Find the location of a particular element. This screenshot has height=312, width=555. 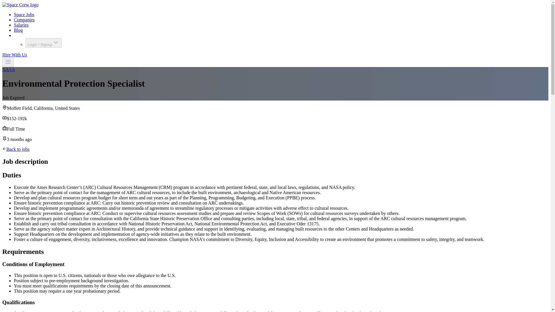

Hire With Us is located at coordinates (14, 55).